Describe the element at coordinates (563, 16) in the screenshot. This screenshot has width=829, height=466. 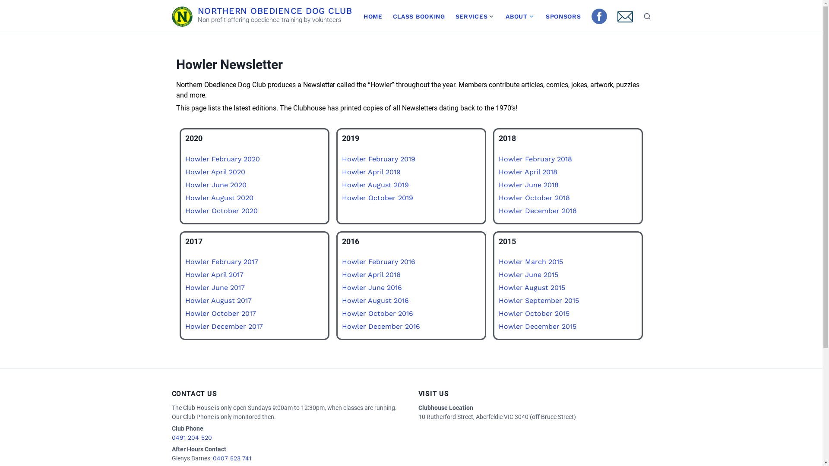
I see `SPONSORS` at that location.